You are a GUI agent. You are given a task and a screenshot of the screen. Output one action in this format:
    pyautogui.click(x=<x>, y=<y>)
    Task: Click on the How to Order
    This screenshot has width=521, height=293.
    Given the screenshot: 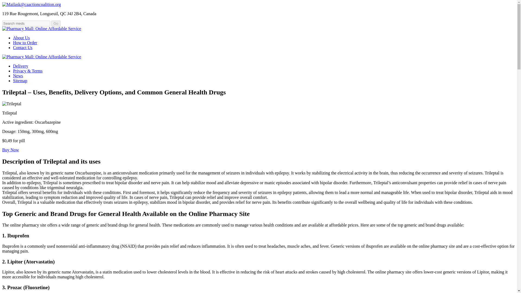 What is the action you would take?
    pyautogui.click(x=25, y=43)
    